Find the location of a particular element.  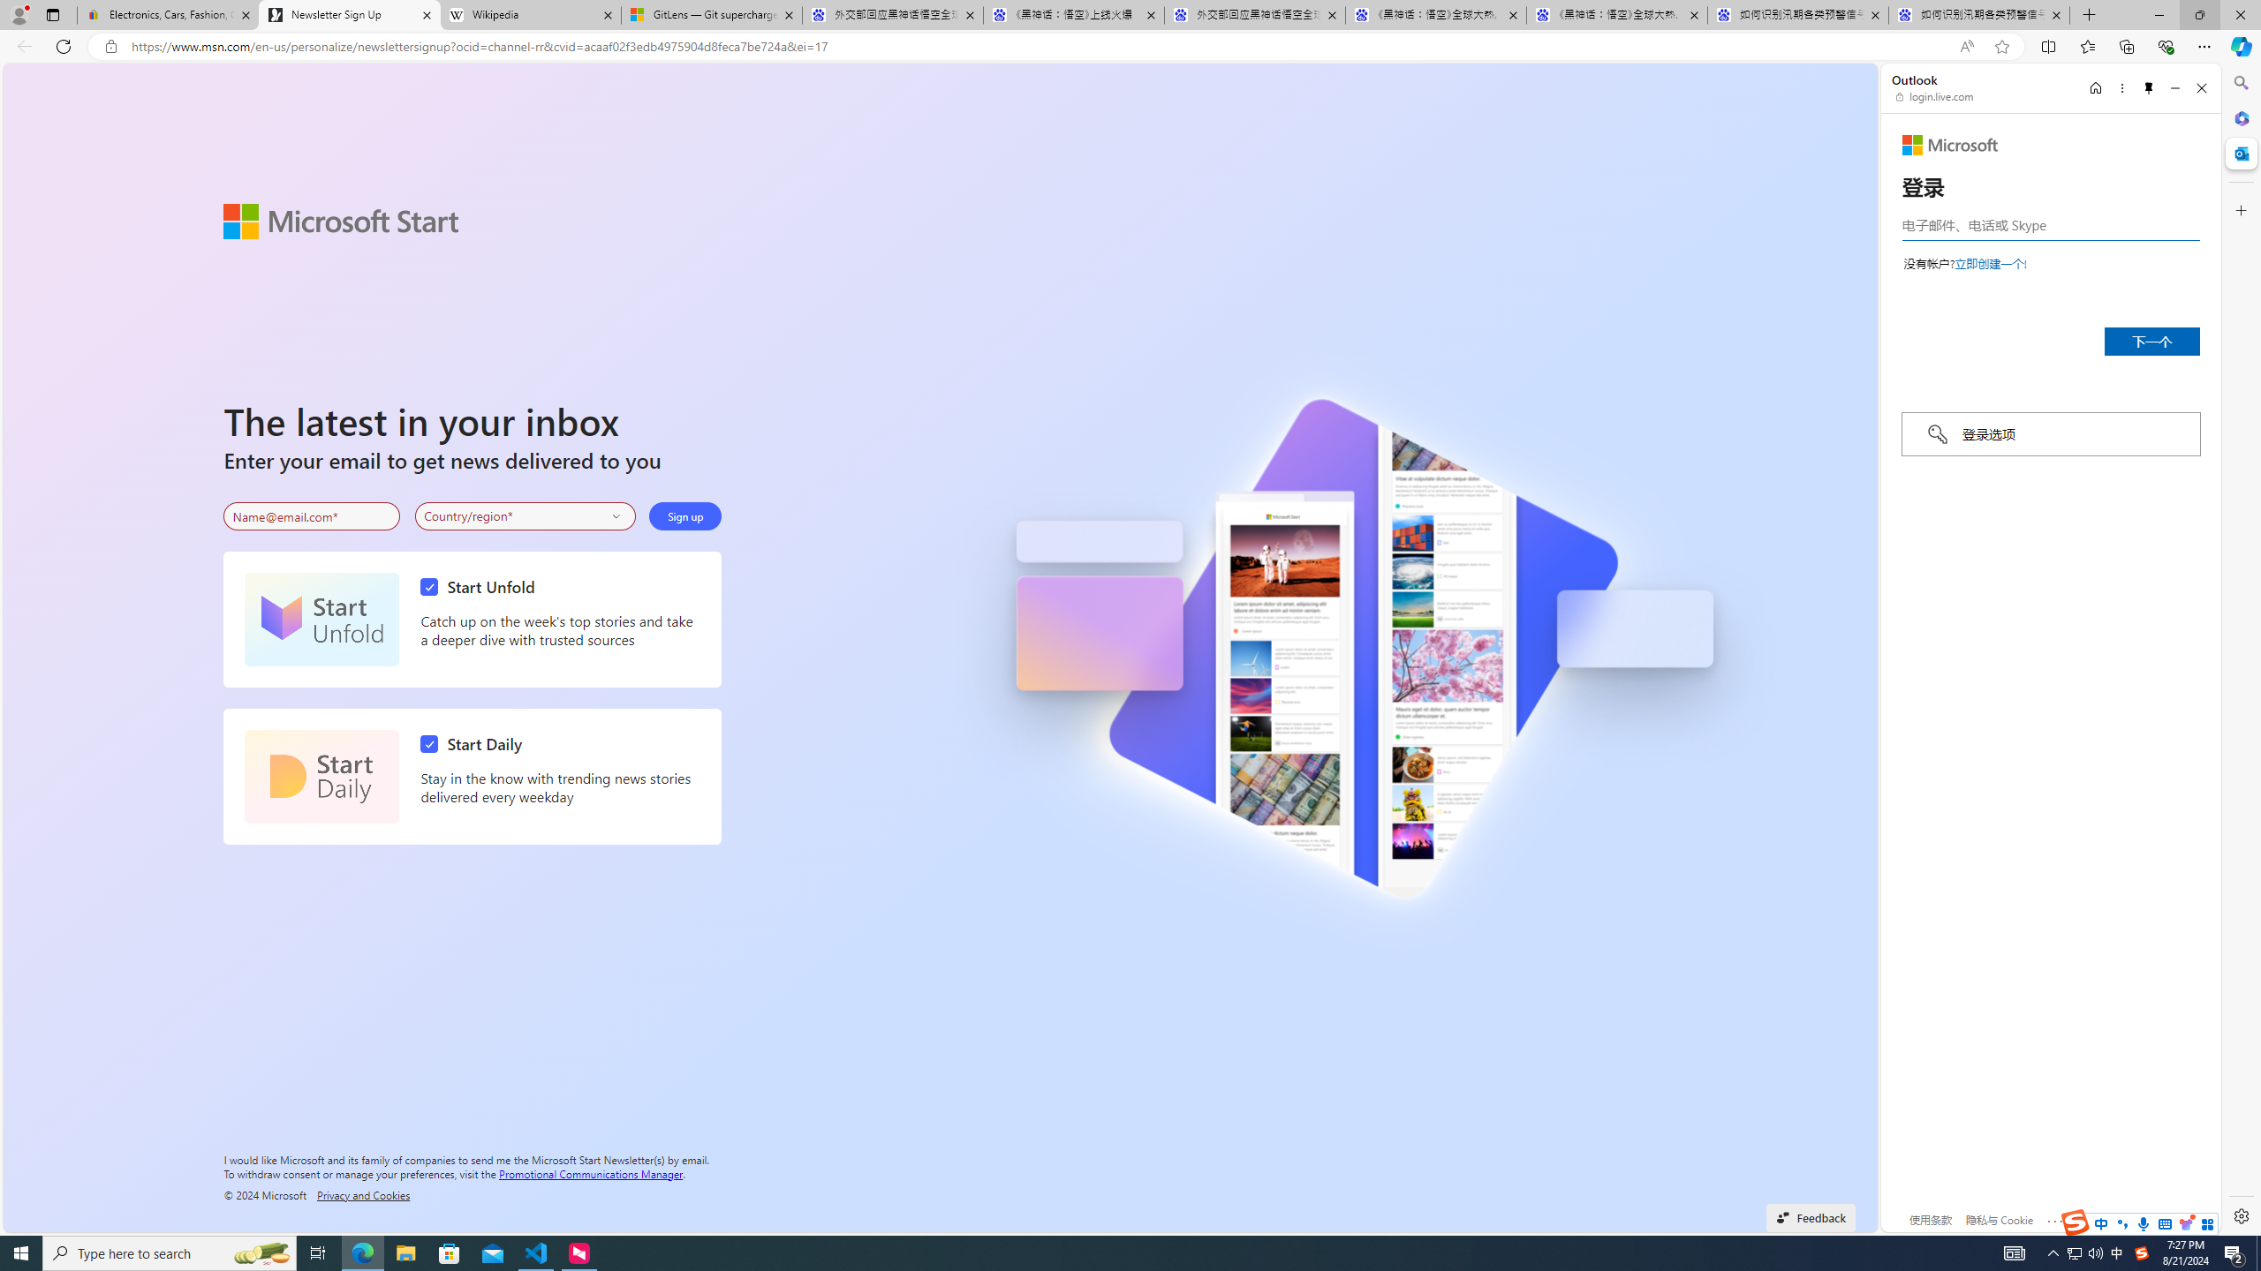

Sign up is located at coordinates (685, 515).